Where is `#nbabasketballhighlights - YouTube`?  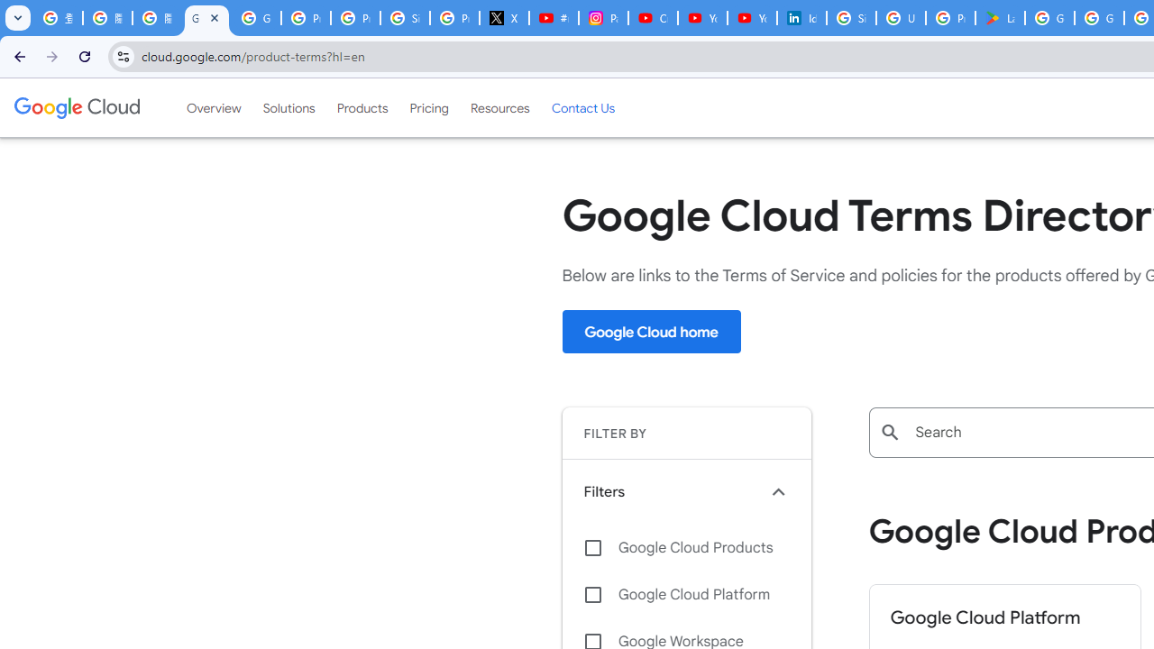 #nbabasketballhighlights - YouTube is located at coordinates (554, 18).